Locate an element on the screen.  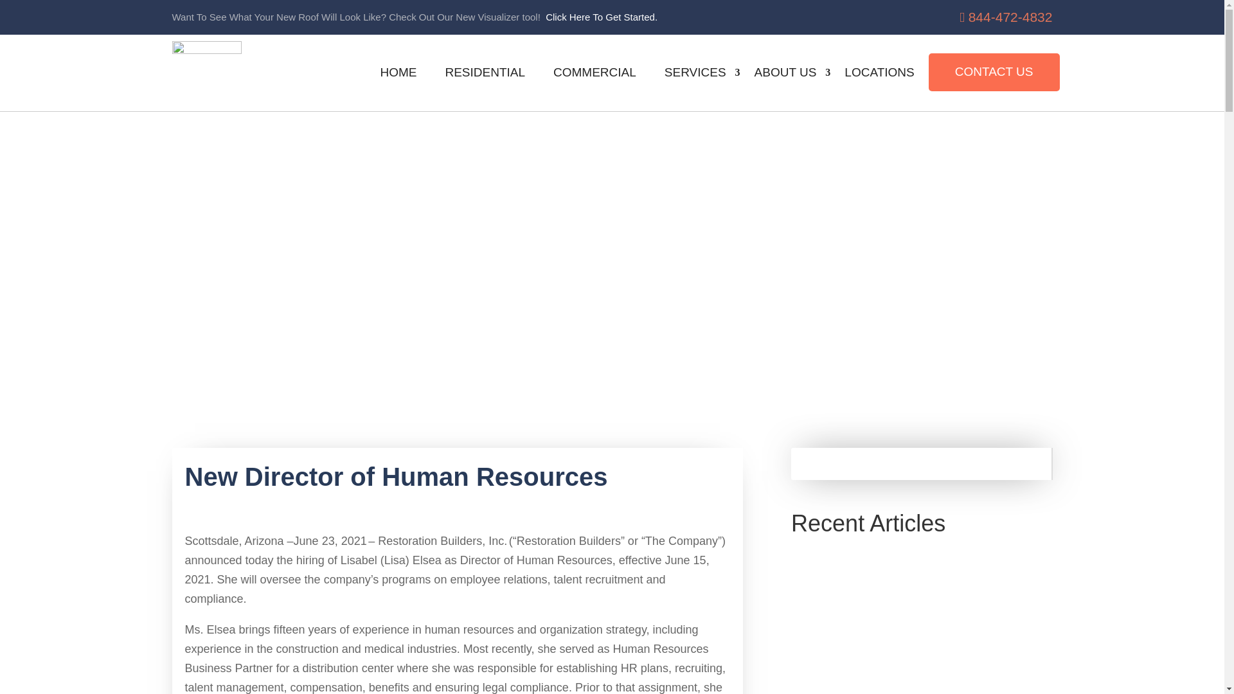
ABOUT US is located at coordinates (785, 73).